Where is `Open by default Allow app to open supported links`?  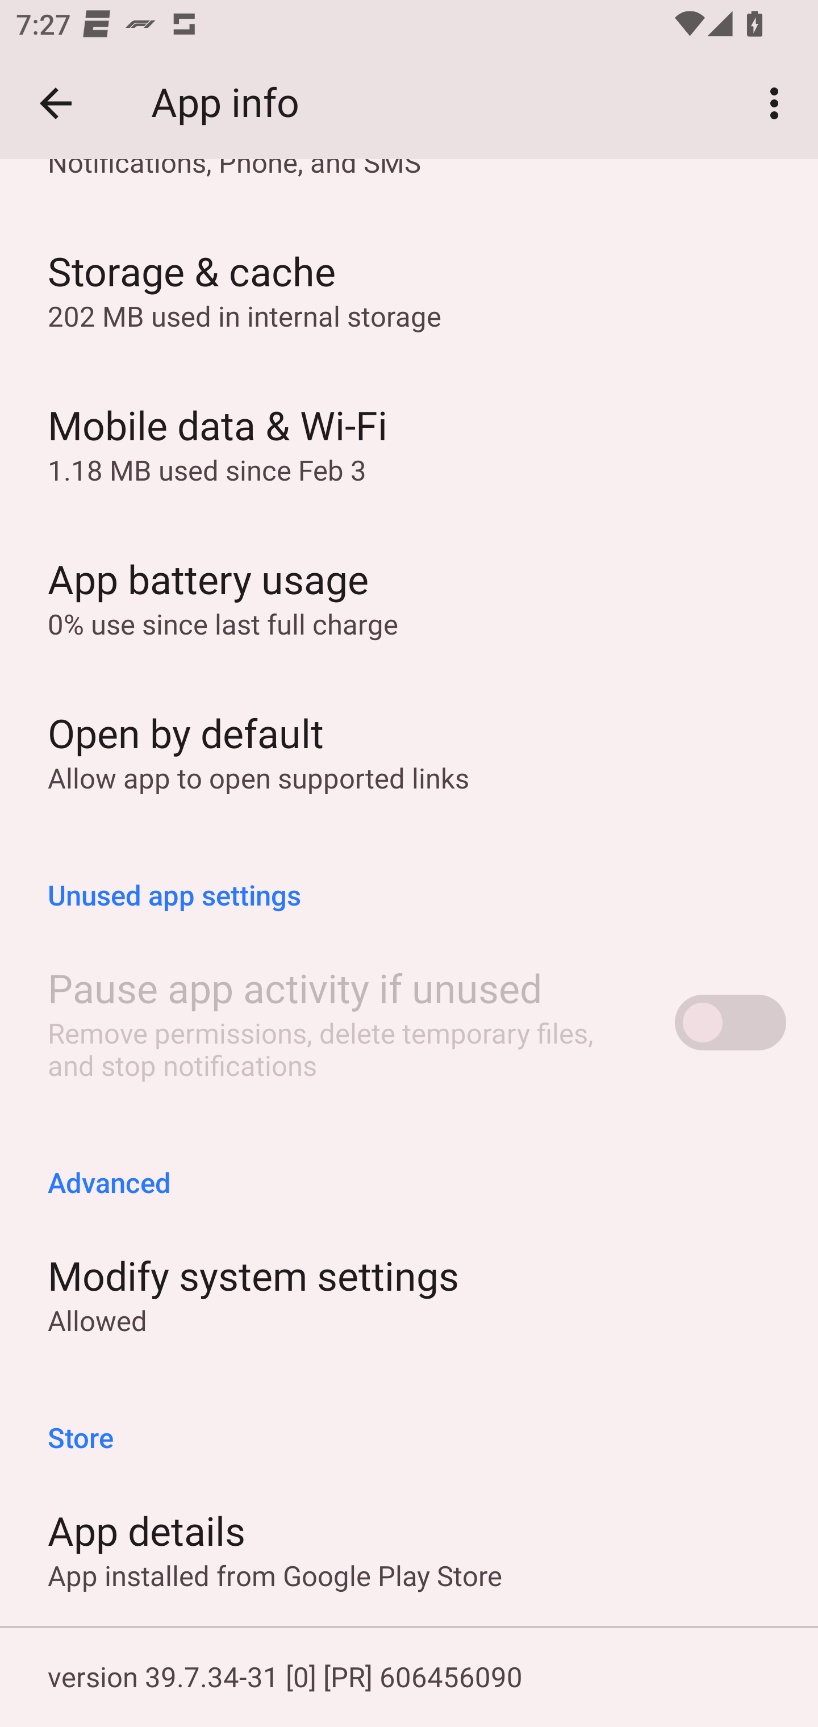 Open by default Allow app to open supported links is located at coordinates (409, 751).